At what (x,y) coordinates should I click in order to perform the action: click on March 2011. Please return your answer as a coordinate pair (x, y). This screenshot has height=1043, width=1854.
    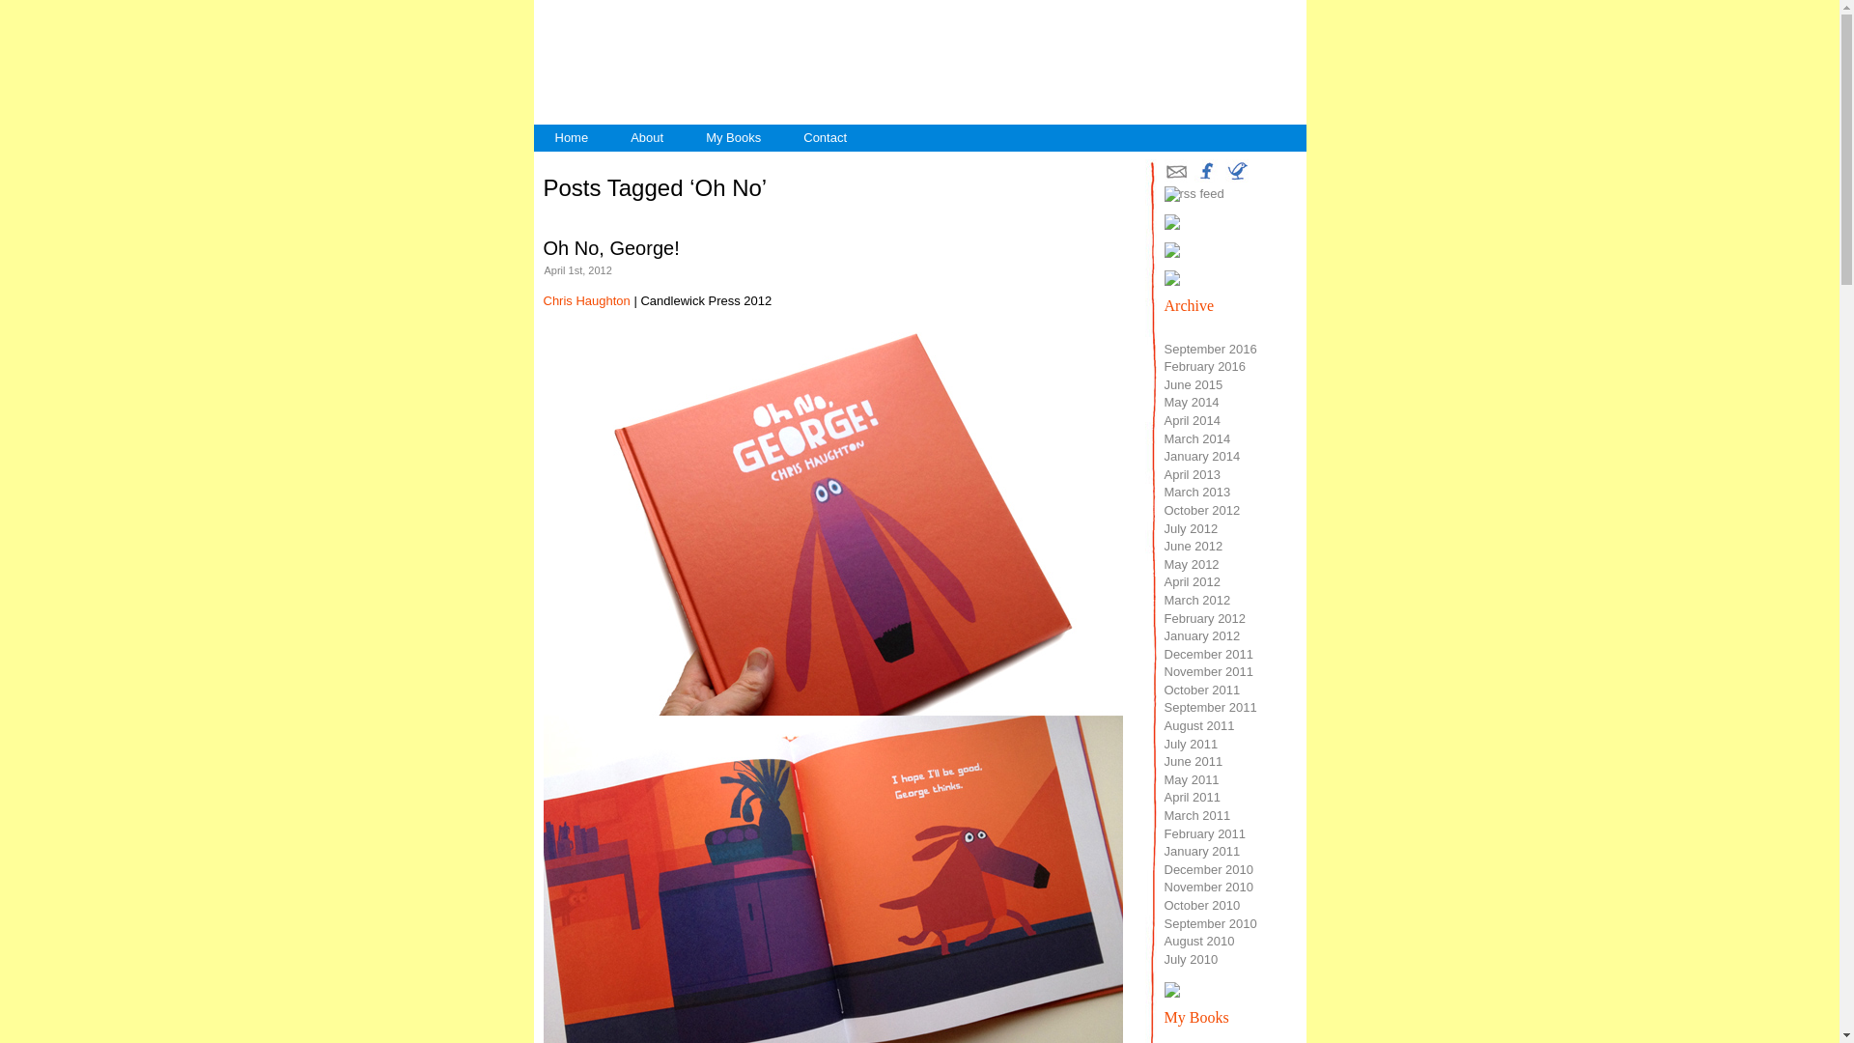
    Looking at the image, I should click on (1197, 815).